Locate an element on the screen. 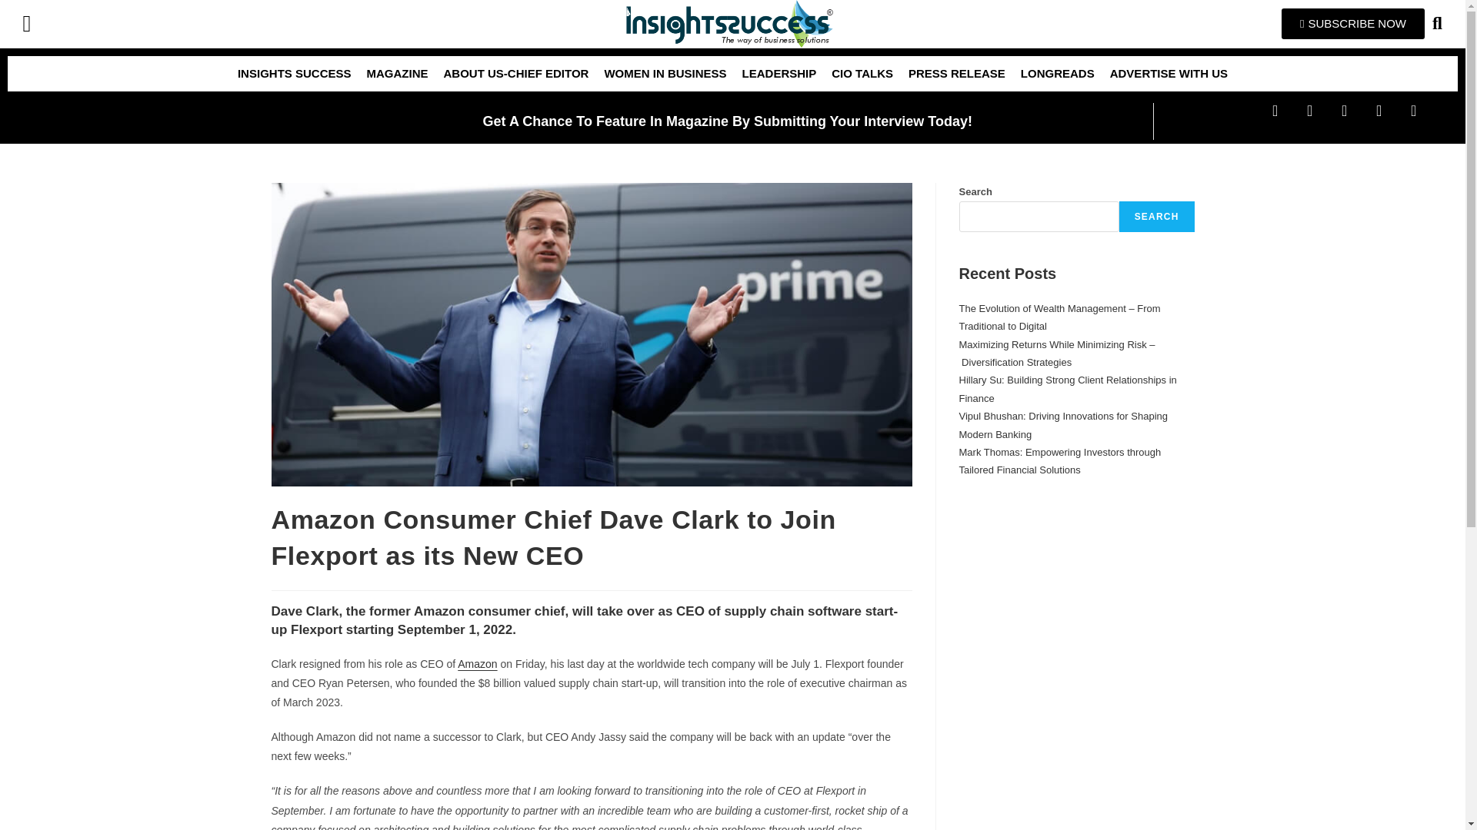 The height and width of the screenshot is (830, 1477). ADVERTISE WITH US is located at coordinates (1168, 74).